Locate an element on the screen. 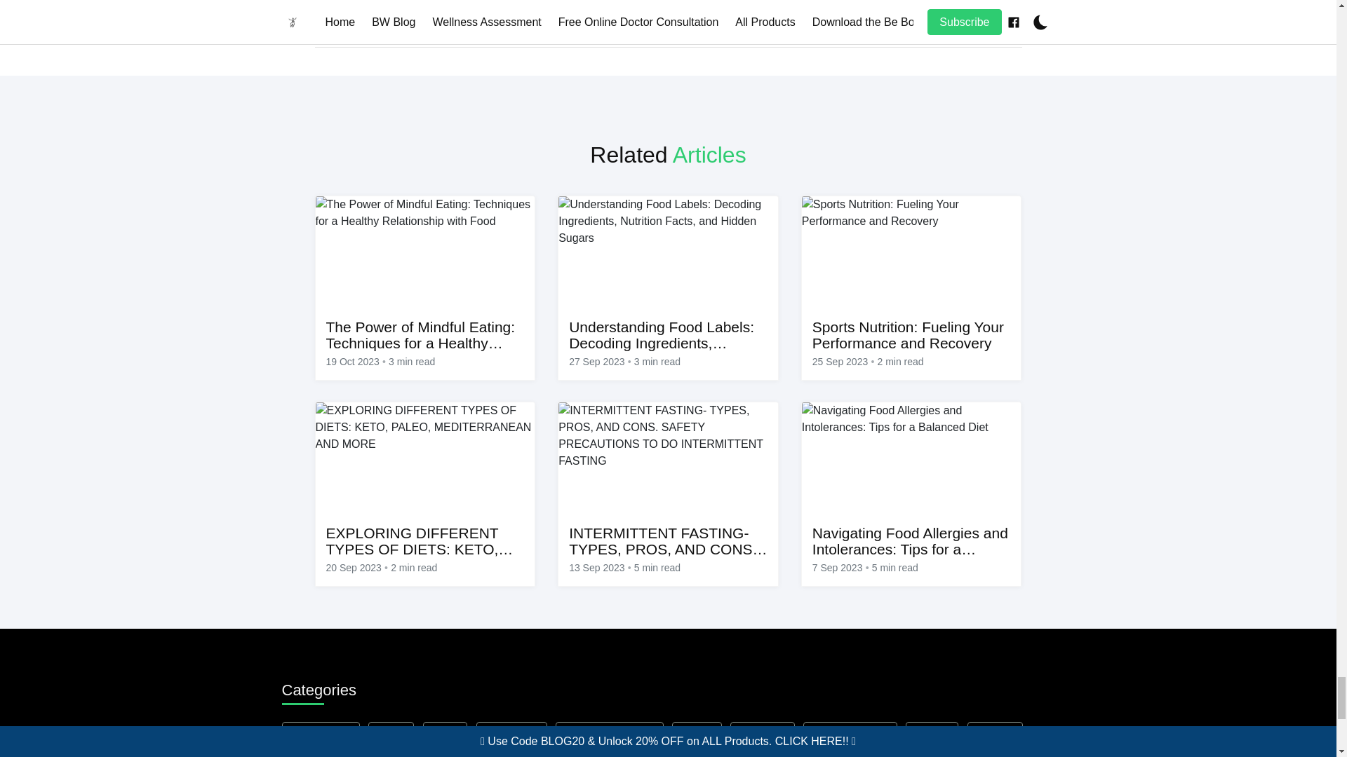  3 min read is located at coordinates (412, 362).